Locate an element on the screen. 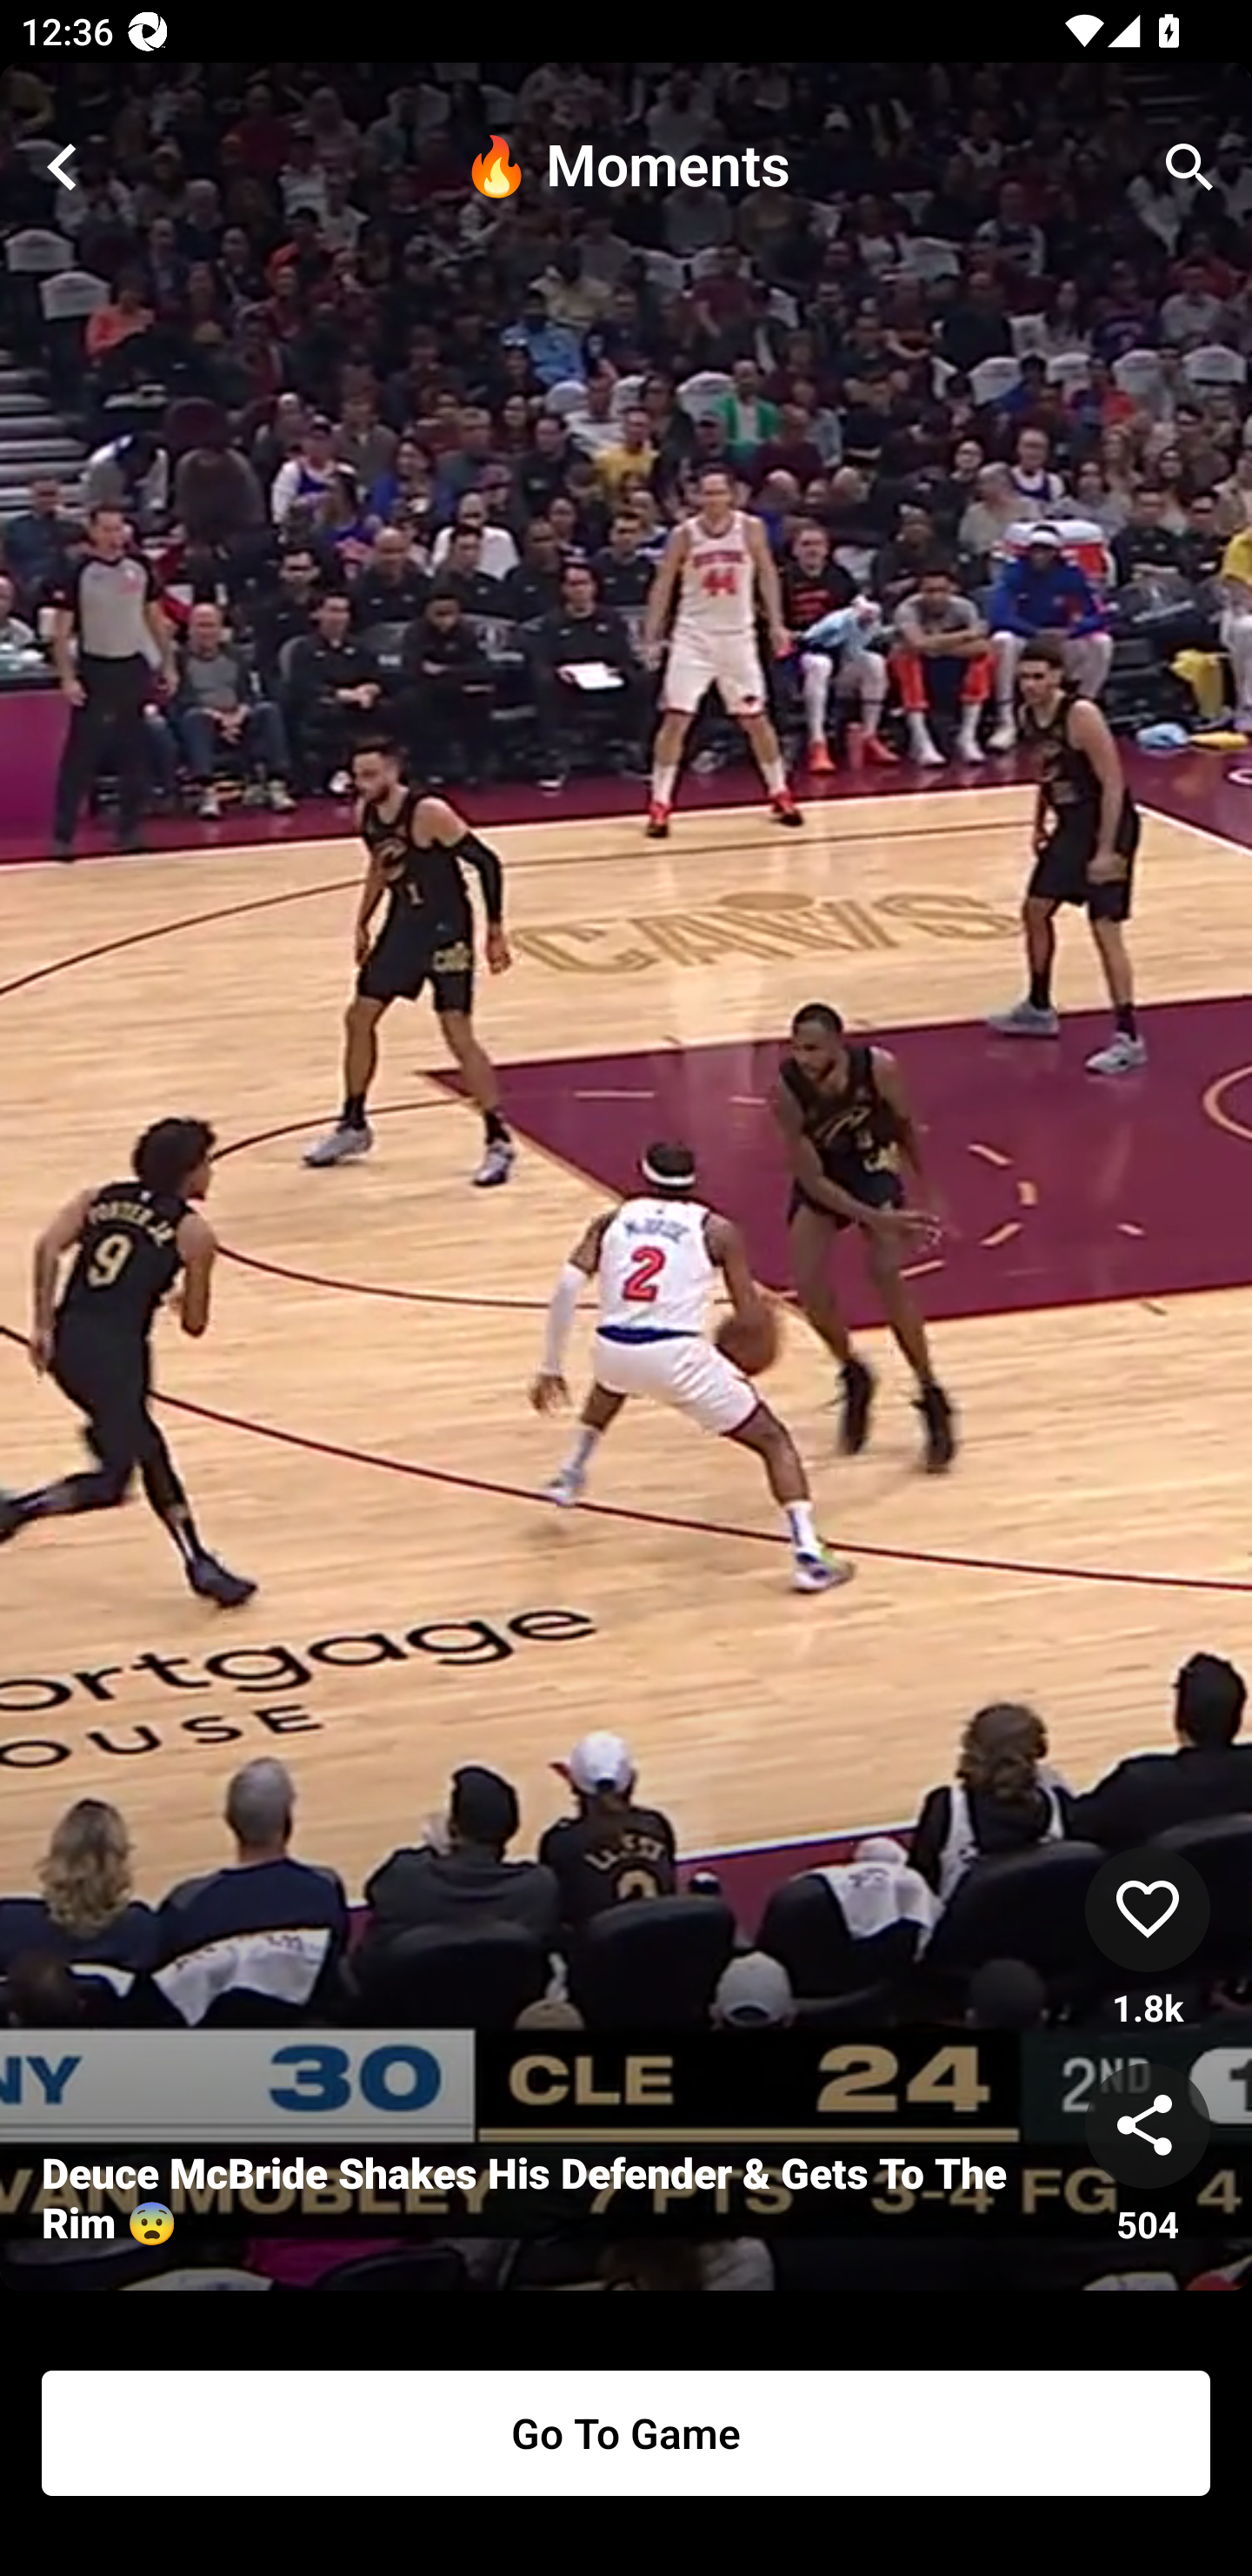  search is located at coordinates (1189, 167).